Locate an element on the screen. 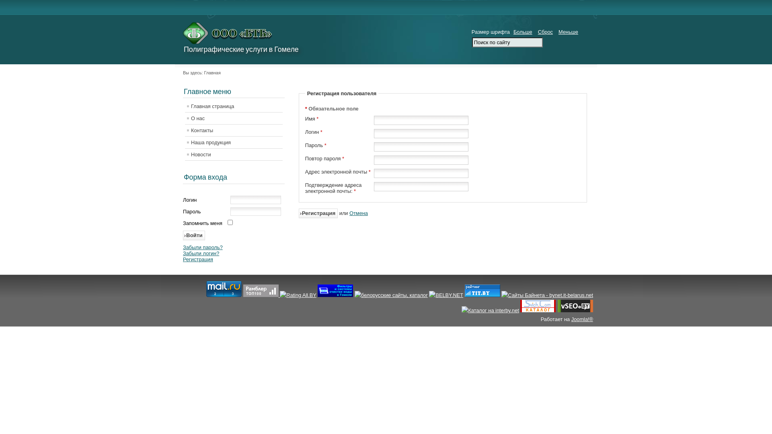  BELBY.NET is located at coordinates (446, 295).